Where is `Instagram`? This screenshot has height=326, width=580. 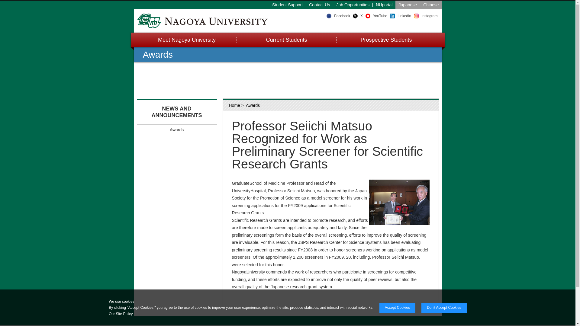
Instagram is located at coordinates (429, 16).